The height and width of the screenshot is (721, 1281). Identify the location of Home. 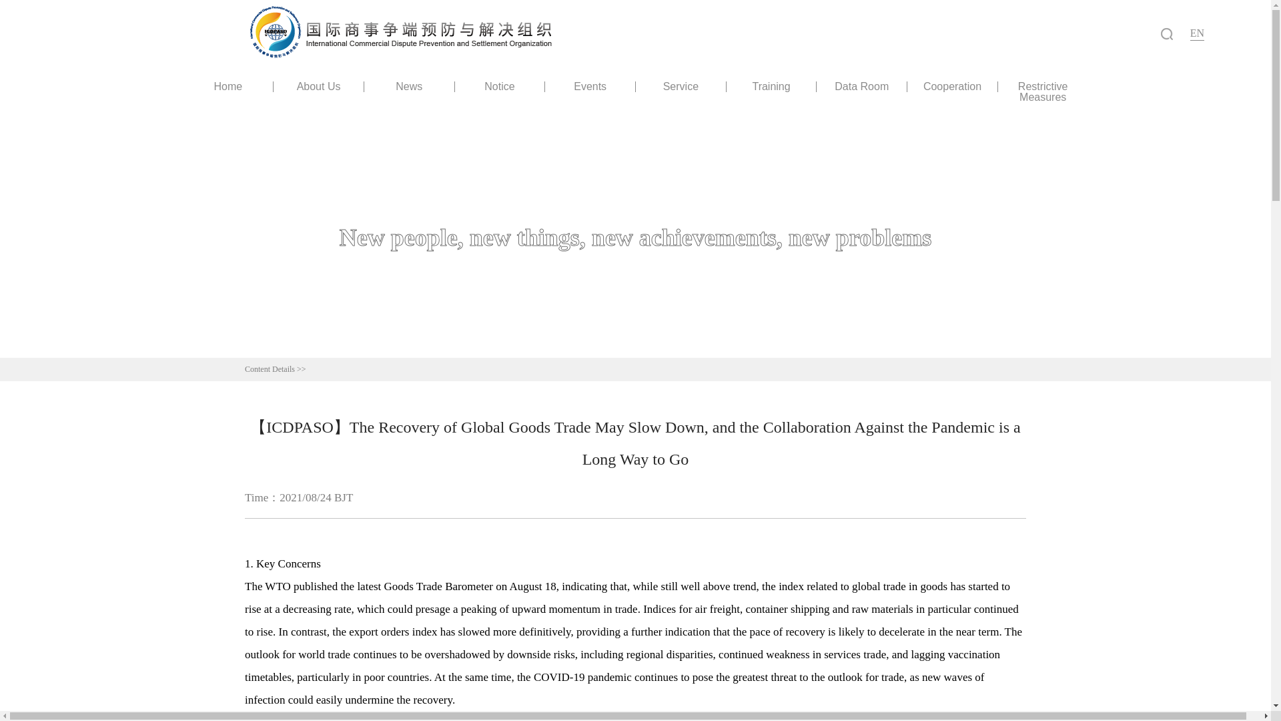
(228, 87).